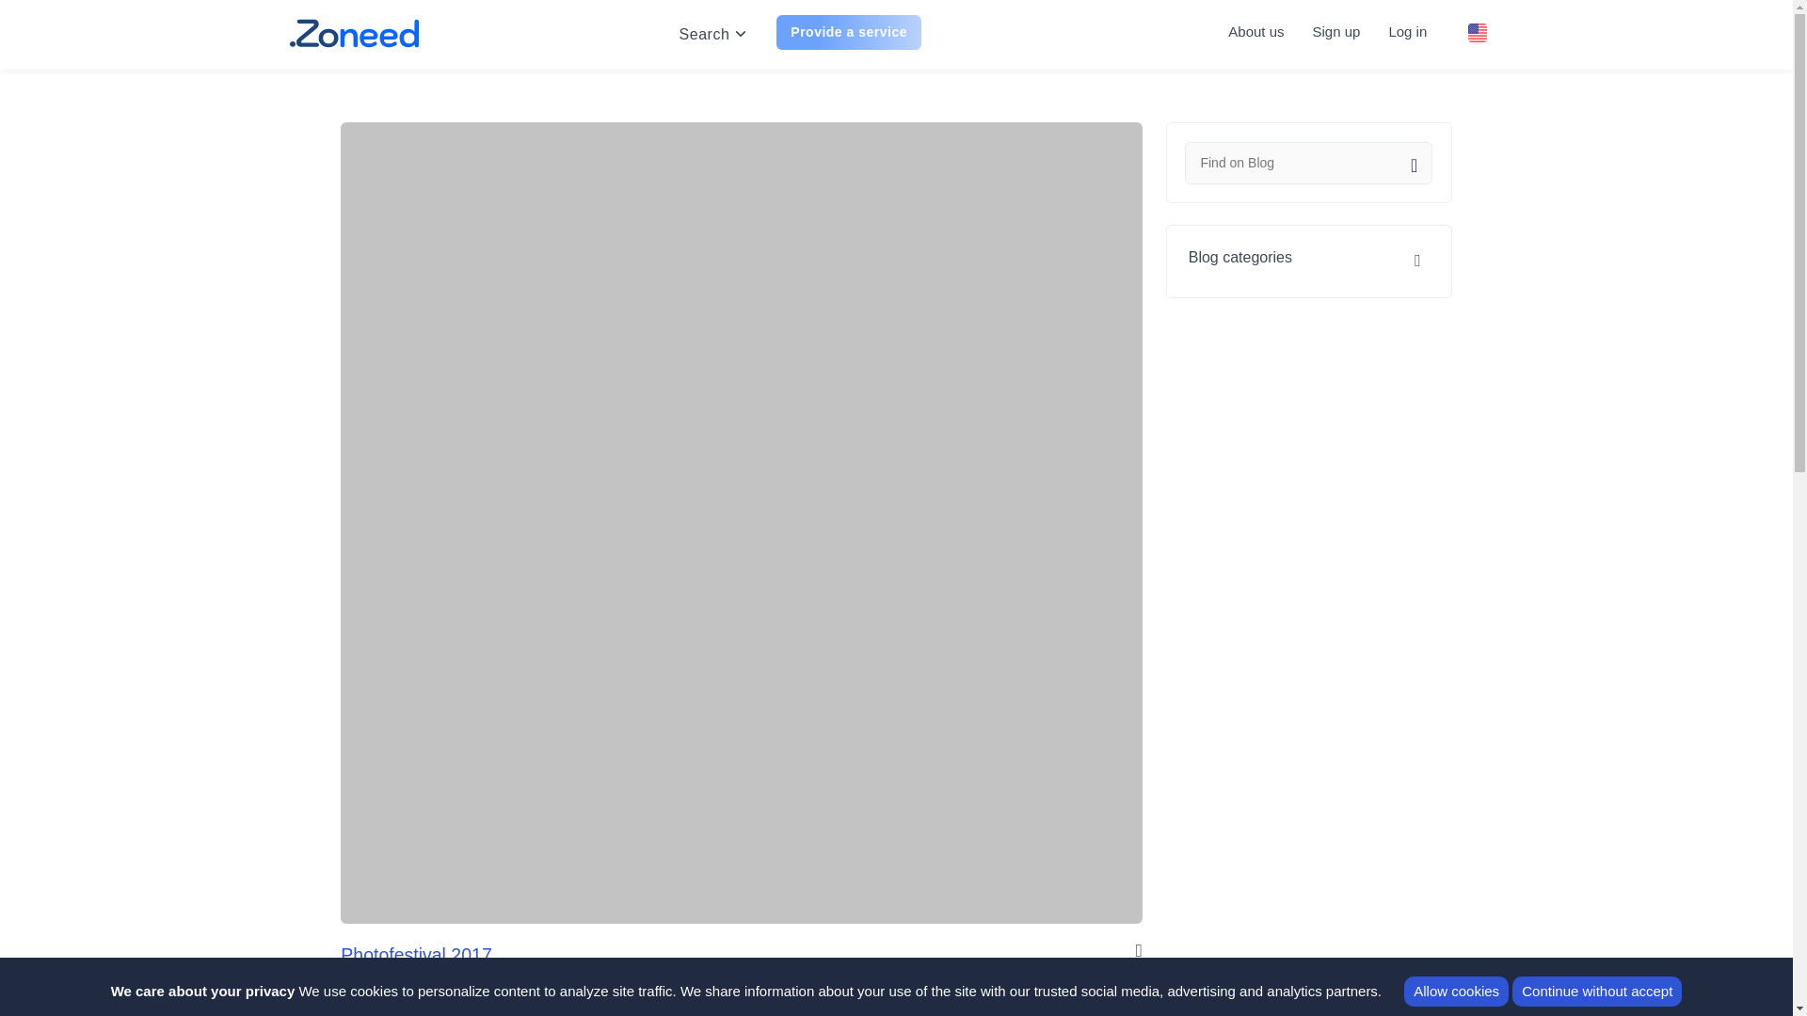 The height and width of the screenshot is (1016, 1807). I want to click on About us, so click(1255, 31).